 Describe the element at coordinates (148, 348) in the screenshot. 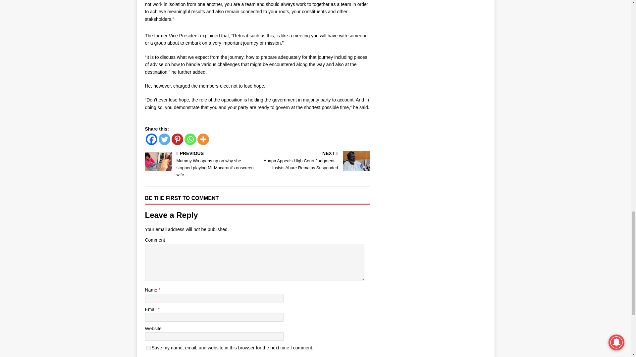

I see `yes` at that location.